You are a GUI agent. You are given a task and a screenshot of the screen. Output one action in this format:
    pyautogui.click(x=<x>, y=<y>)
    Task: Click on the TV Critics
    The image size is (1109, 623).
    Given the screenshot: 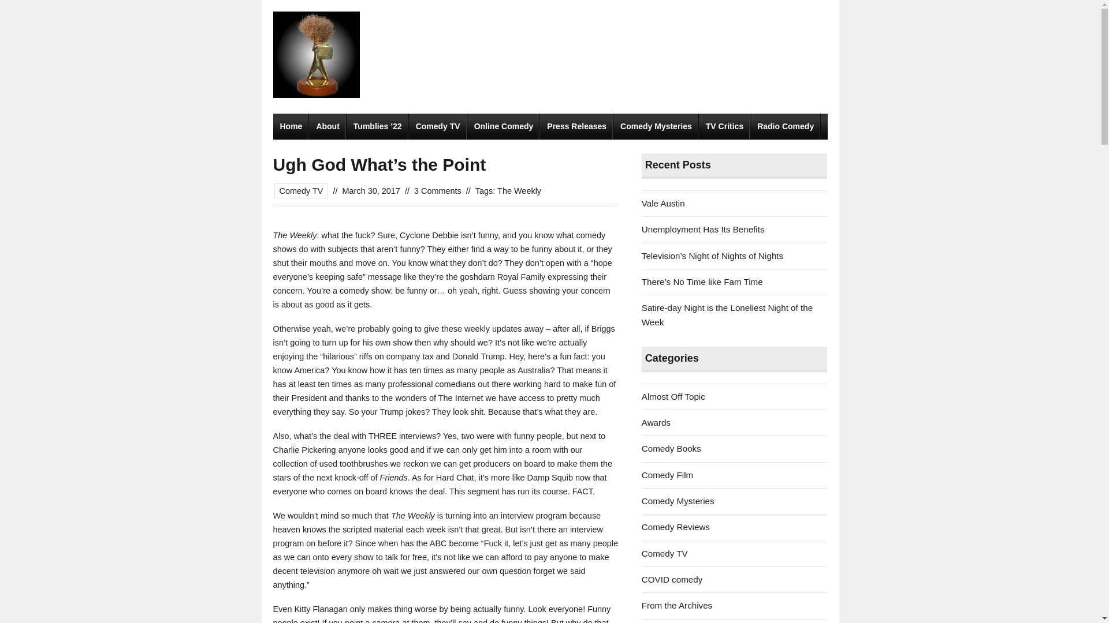 What is the action you would take?
    pyautogui.click(x=724, y=126)
    